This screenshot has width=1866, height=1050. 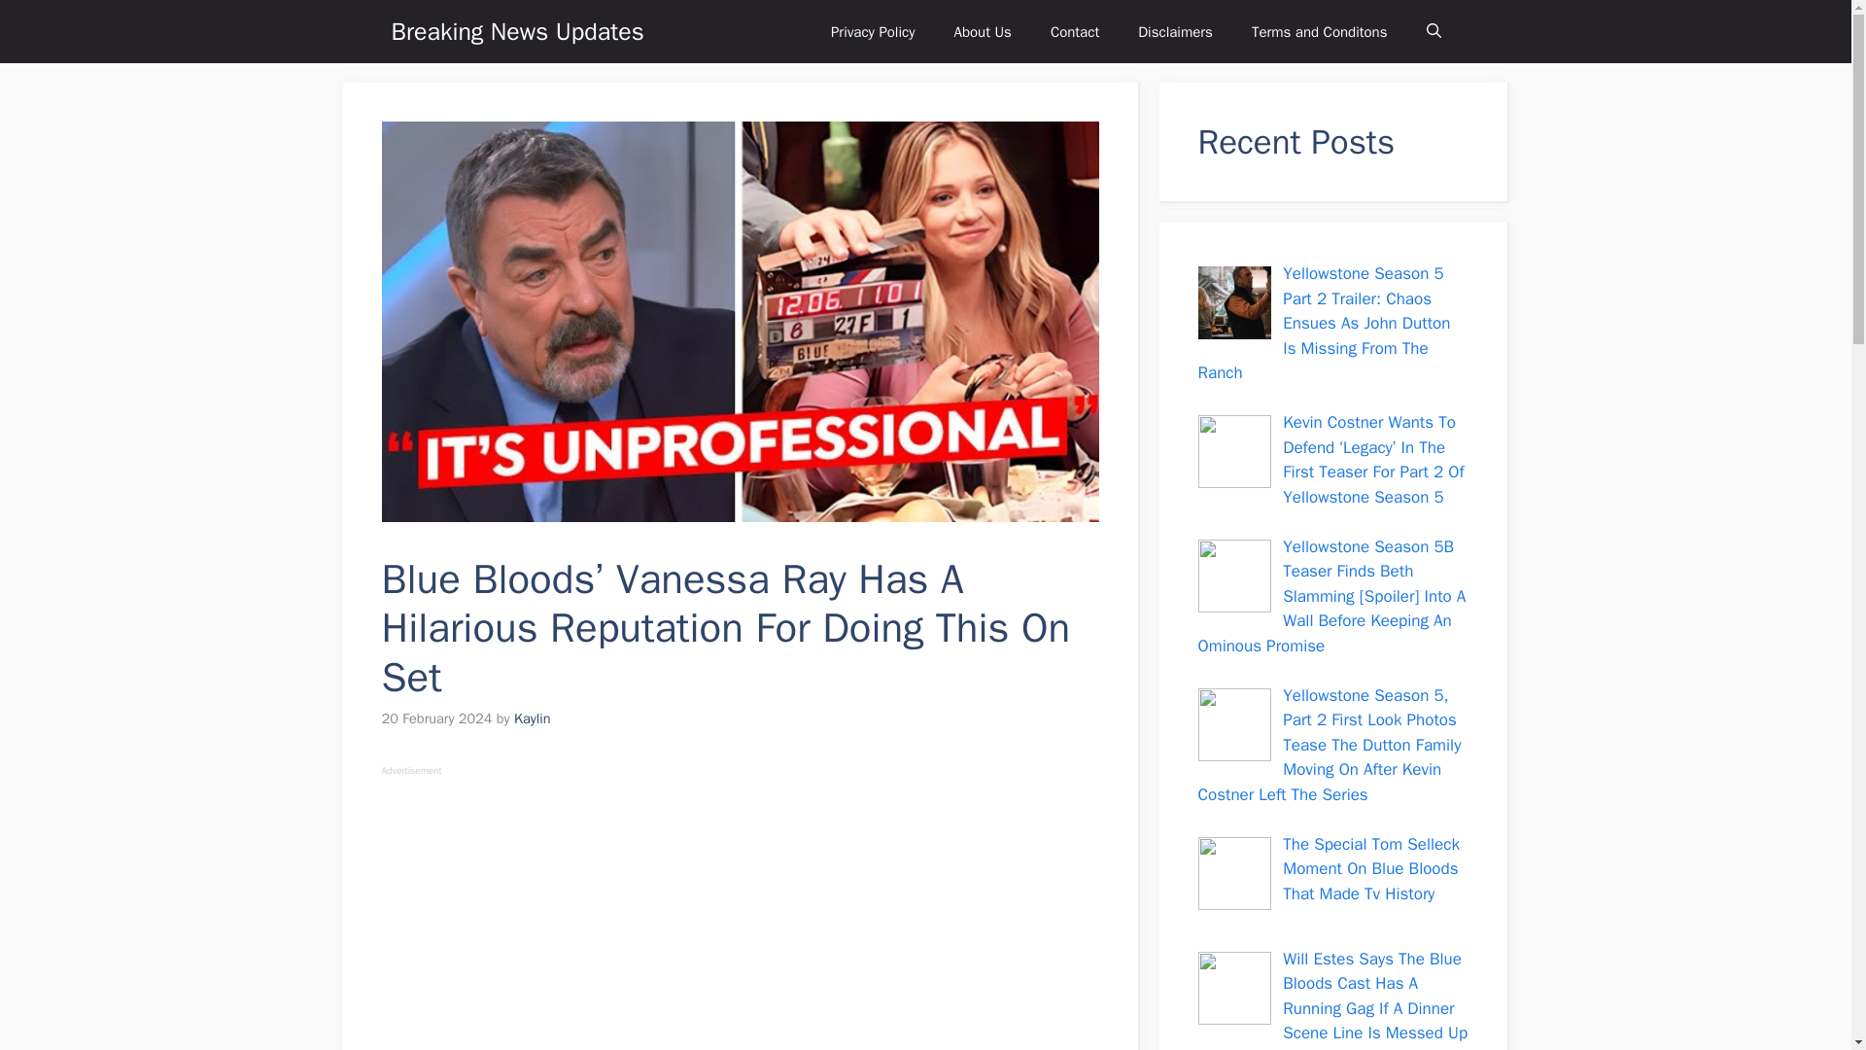 What do you see at coordinates (1174, 31) in the screenshot?
I see `Disclaimers` at bounding box center [1174, 31].